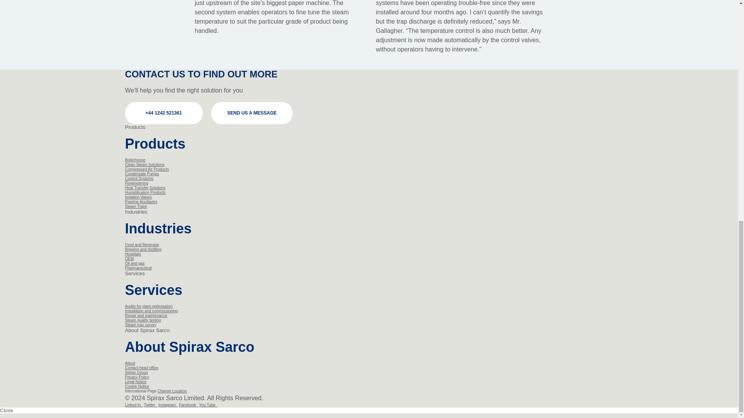 The width and height of the screenshot is (744, 418). What do you see at coordinates (145, 188) in the screenshot?
I see `Heat Transfer Solutions` at bounding box center [145, 188].